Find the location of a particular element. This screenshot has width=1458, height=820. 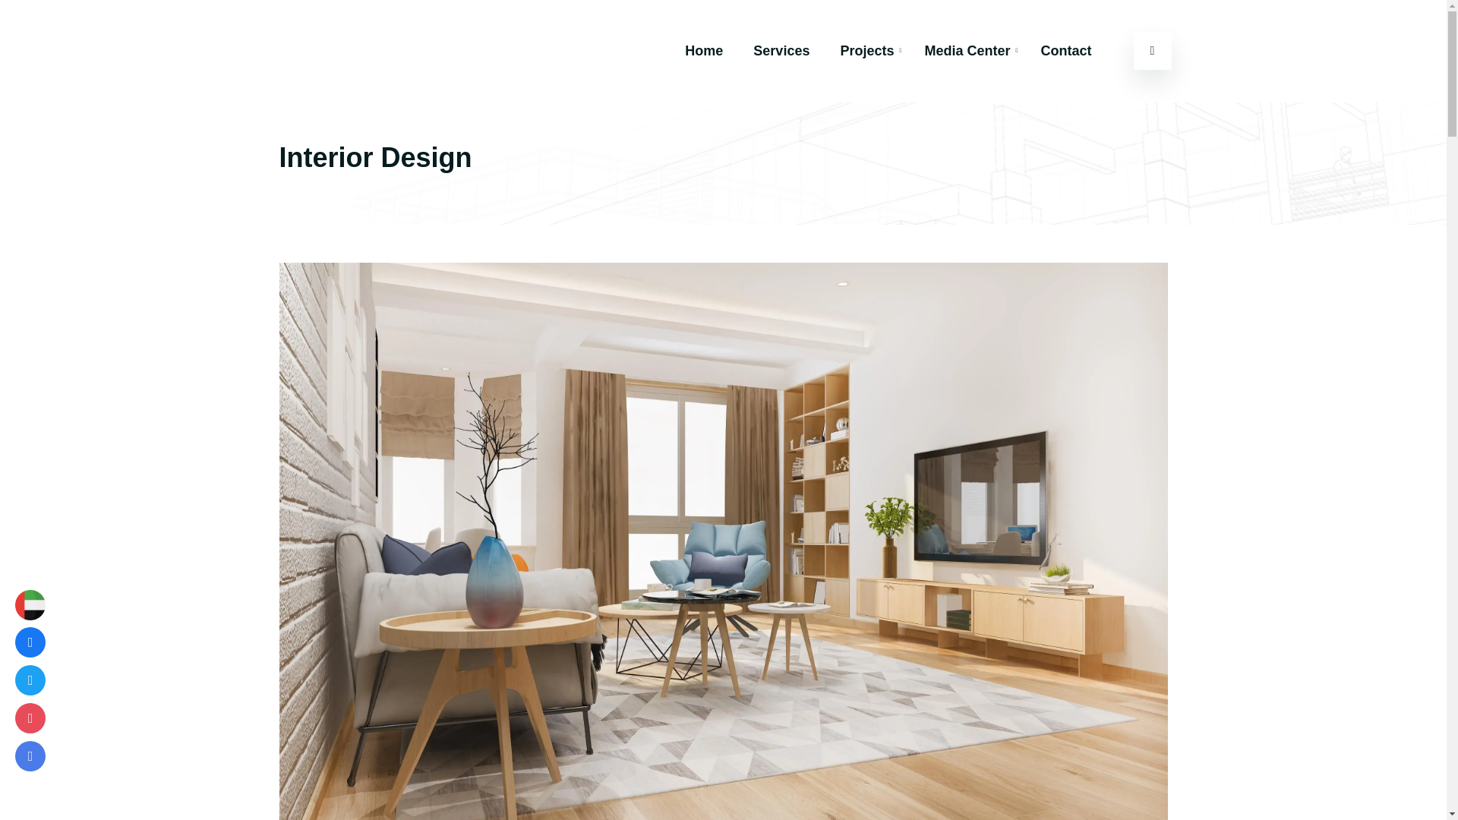

Services is located at coordinates (781, 50).